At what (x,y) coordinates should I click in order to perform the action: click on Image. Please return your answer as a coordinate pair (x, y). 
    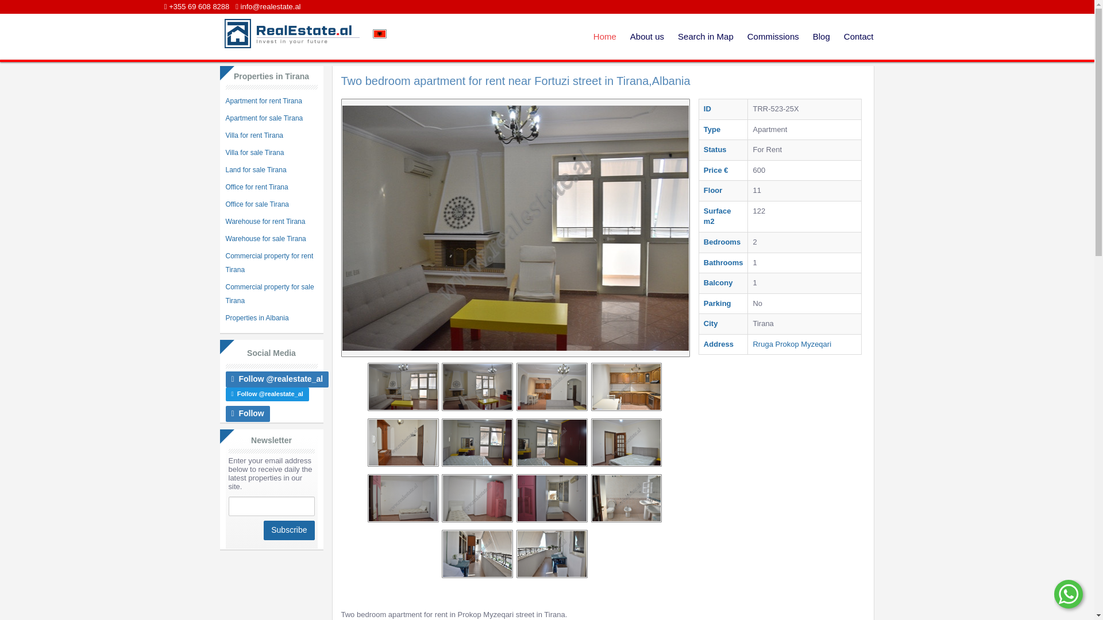
    Looking at the image, I should click on (571, 386).